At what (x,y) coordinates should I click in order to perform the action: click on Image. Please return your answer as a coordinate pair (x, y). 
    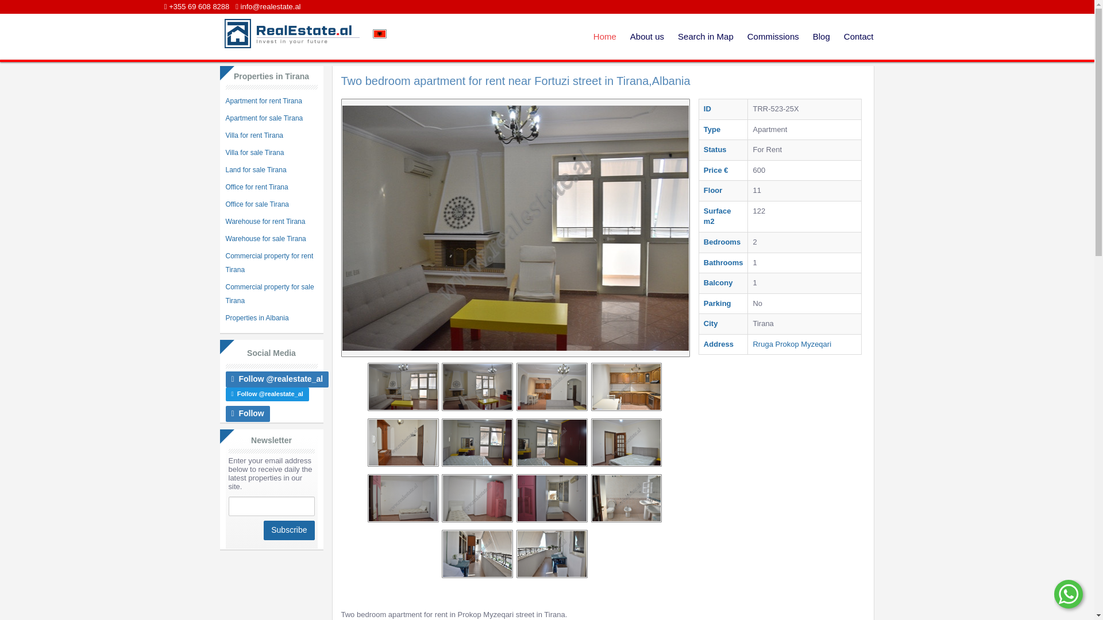
    Looking at the image, I should click on (571, 386).